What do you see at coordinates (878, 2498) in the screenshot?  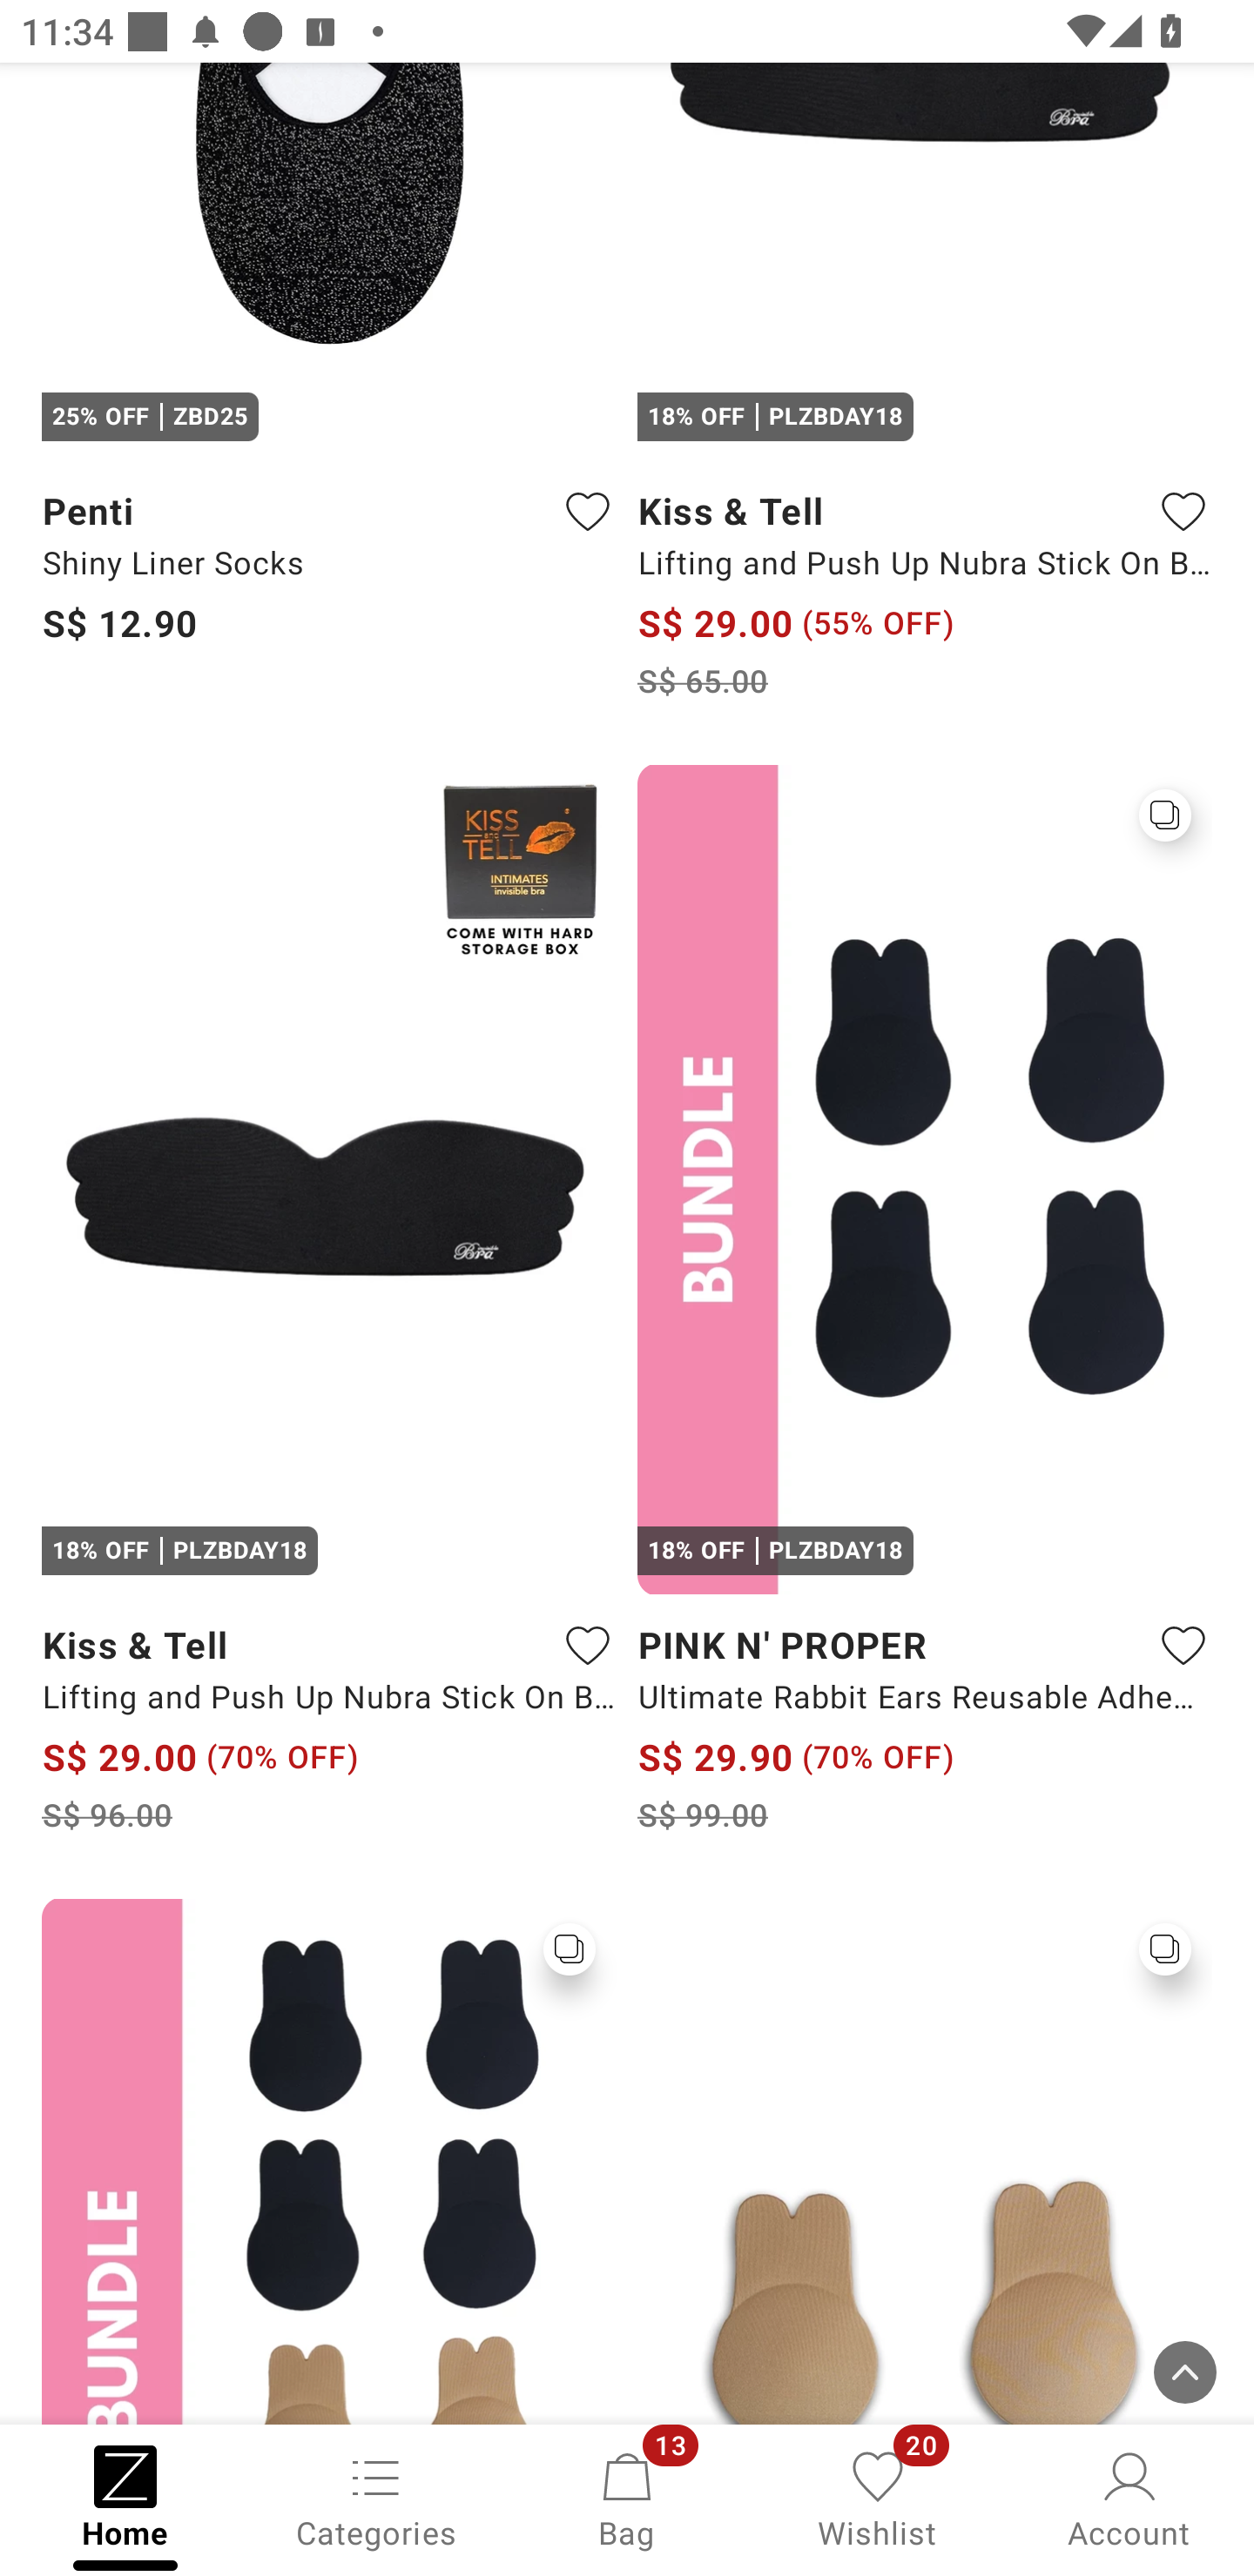 I see `Wishlist, 20 new notifications Wishlist` at bounding box center [878, 2498].